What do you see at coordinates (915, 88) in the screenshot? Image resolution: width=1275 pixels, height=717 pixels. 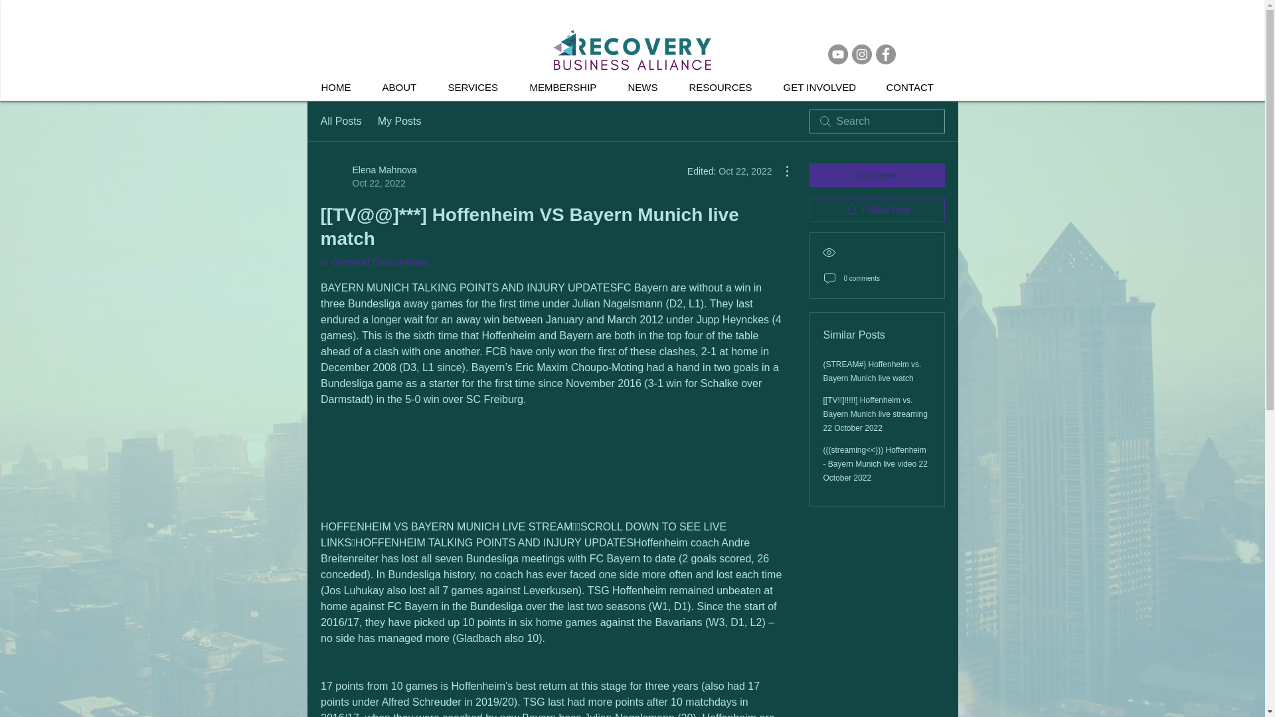 I see `Comment` at bounding box center [915, 88].